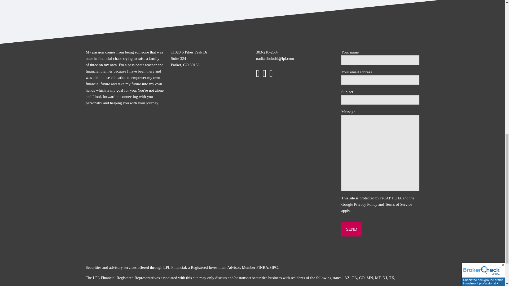  Describe the element at coordinates (267, 52) in the screenshot. I see `303-210-2607` at that location.